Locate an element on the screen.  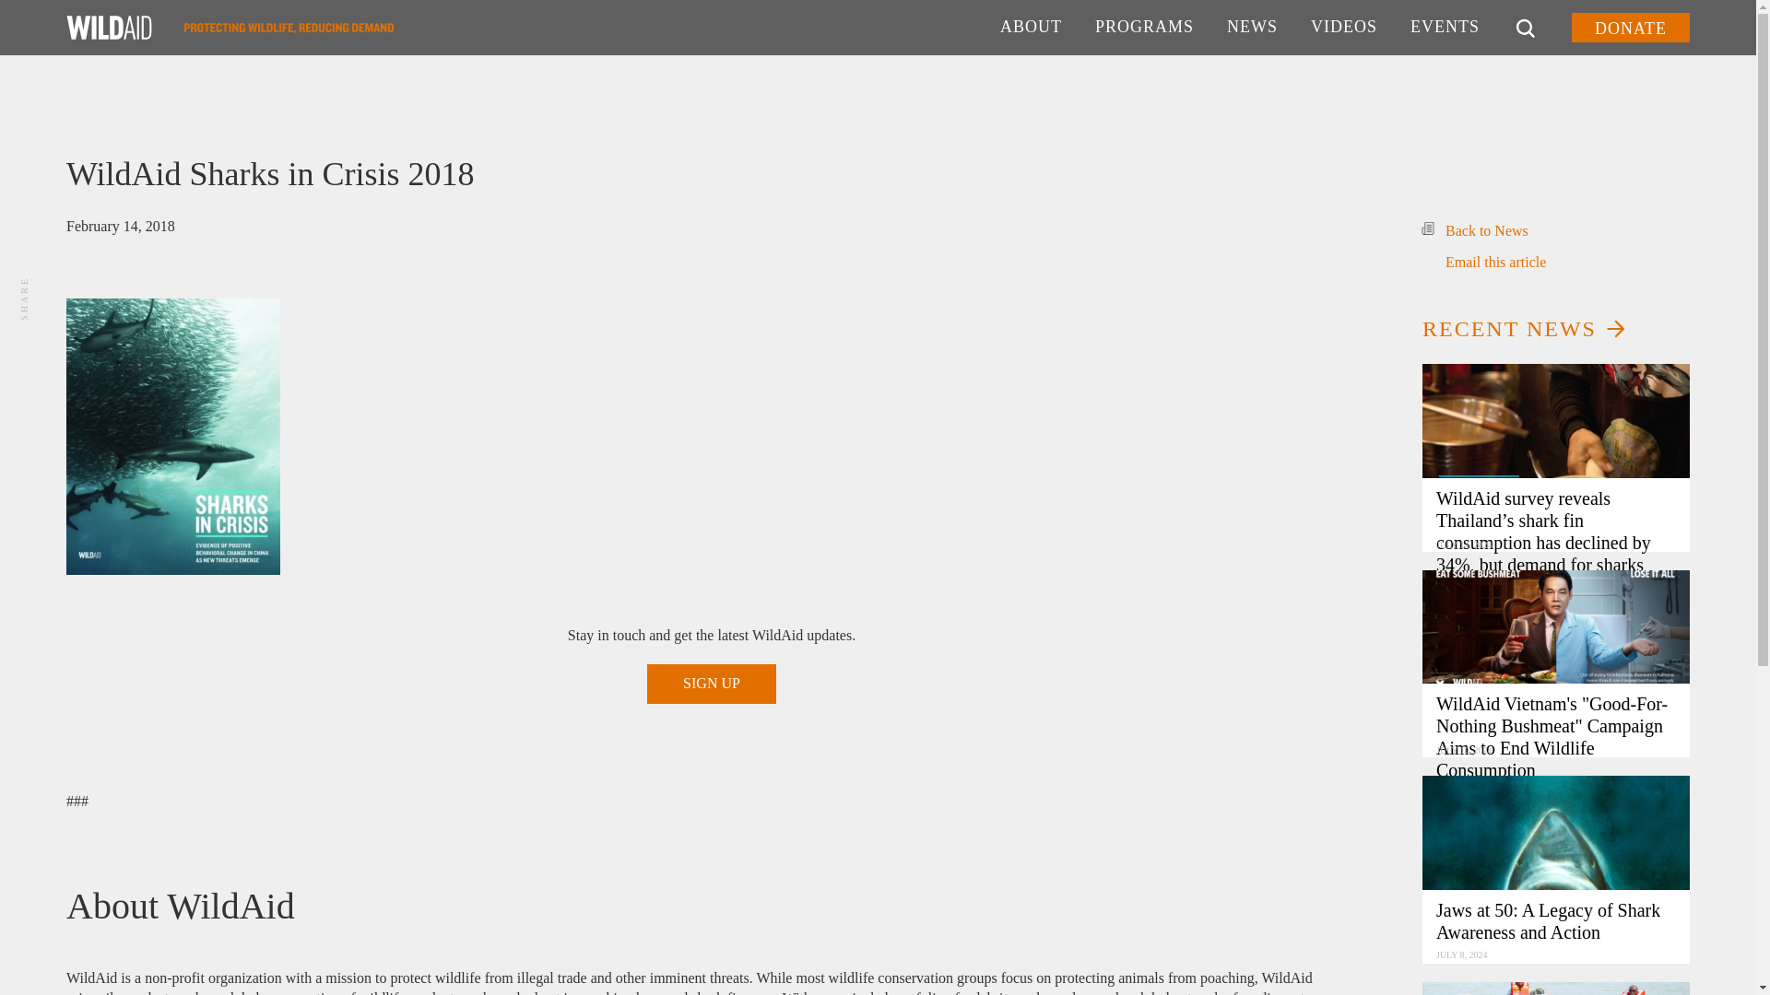
EVENTS is located at coordinates (1445, 28).